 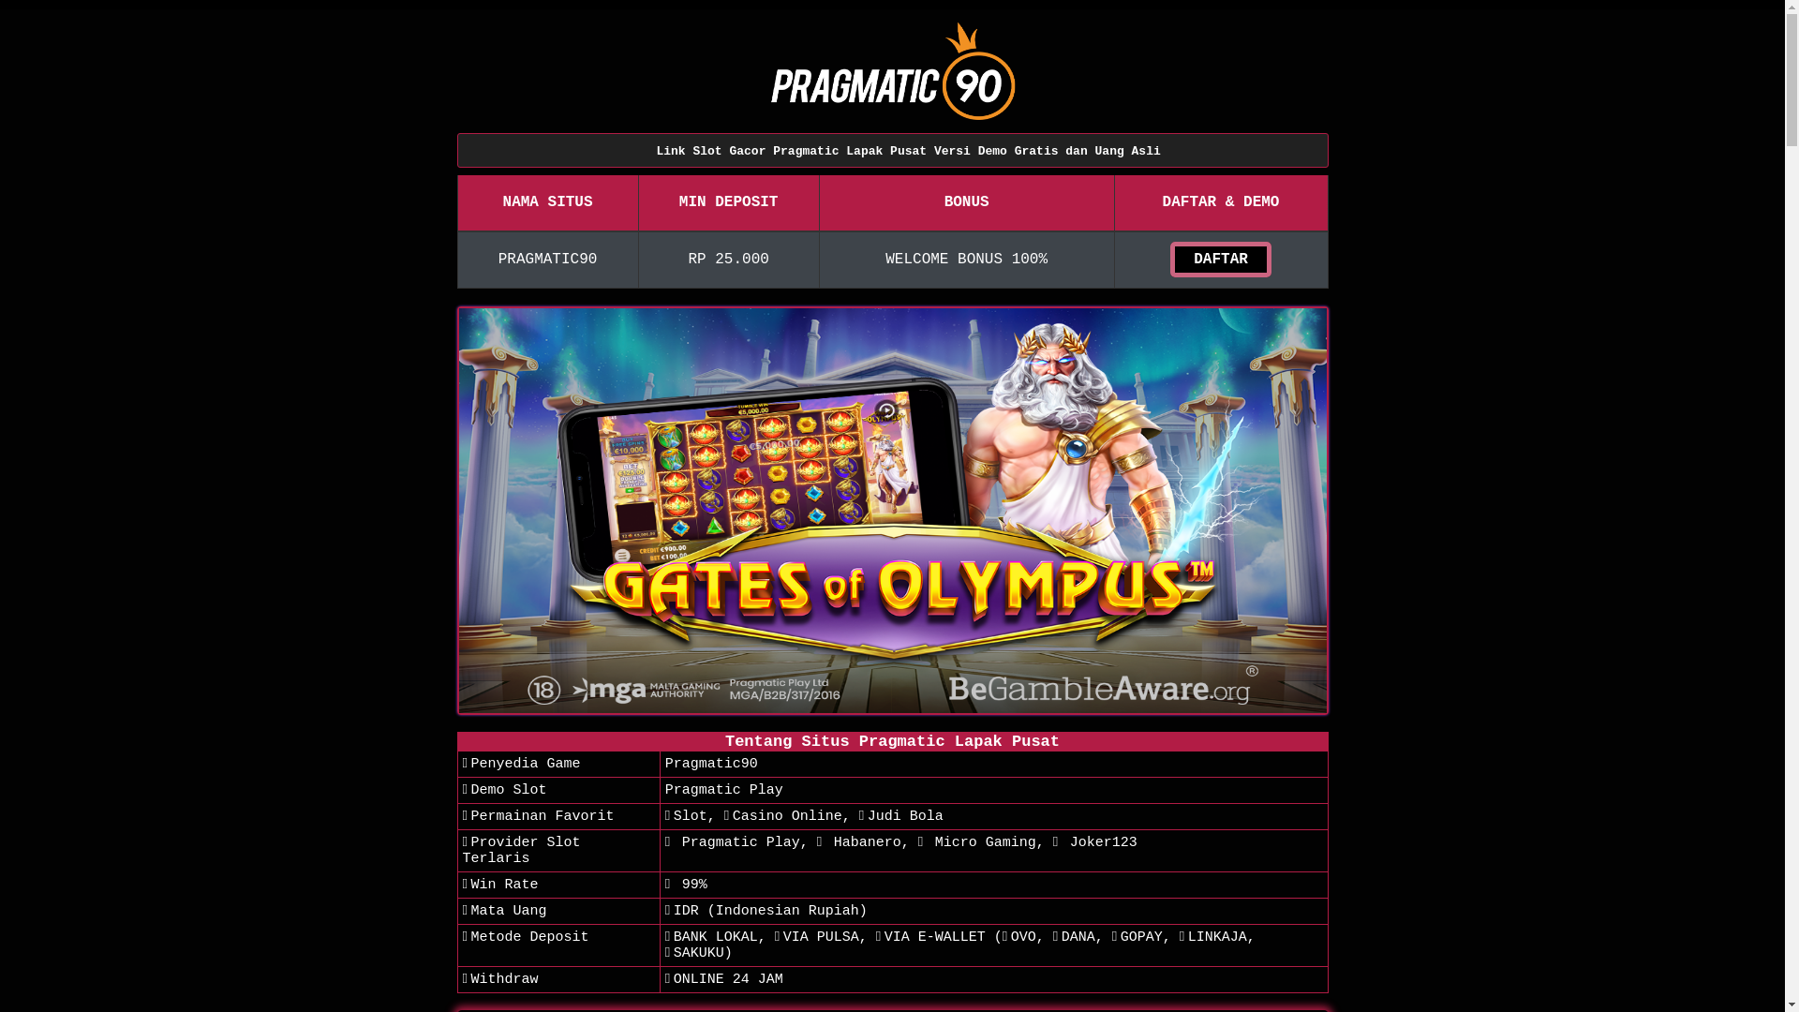 What do you see at coordinates (892, 511) in the screenshot?
I see `Slot Demo Pragmatic` at bounding box center [892, 511].